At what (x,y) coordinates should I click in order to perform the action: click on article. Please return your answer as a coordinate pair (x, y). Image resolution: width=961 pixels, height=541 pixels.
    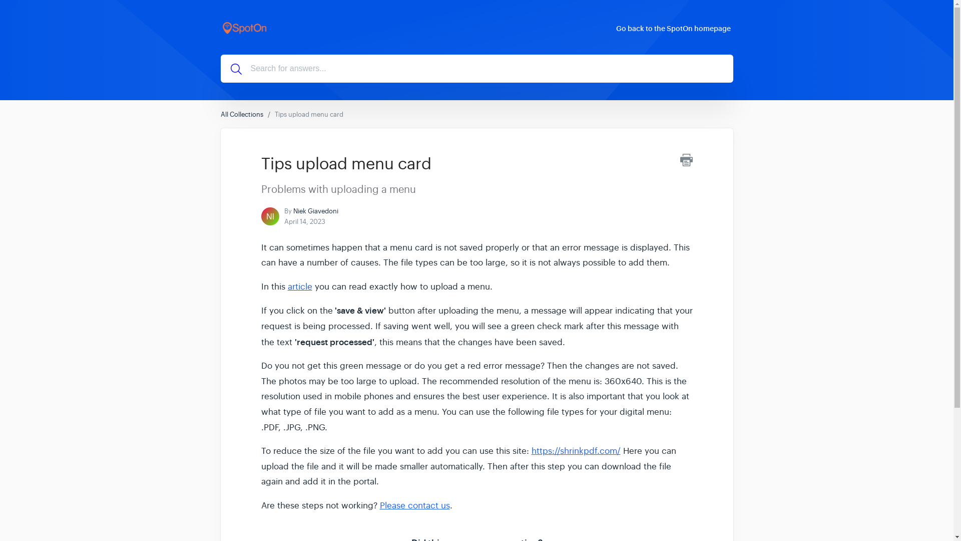
    Looking at the image, I should click on (299, 287).